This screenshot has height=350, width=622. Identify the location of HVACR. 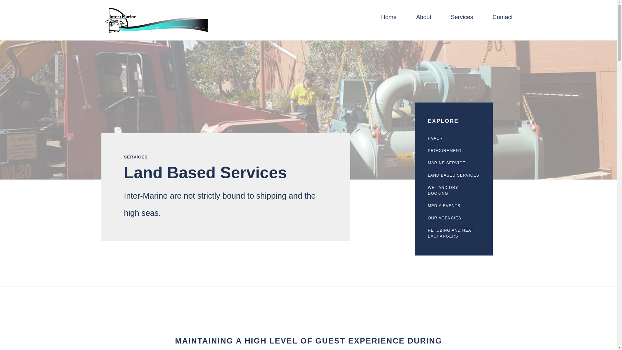
(454, 139).